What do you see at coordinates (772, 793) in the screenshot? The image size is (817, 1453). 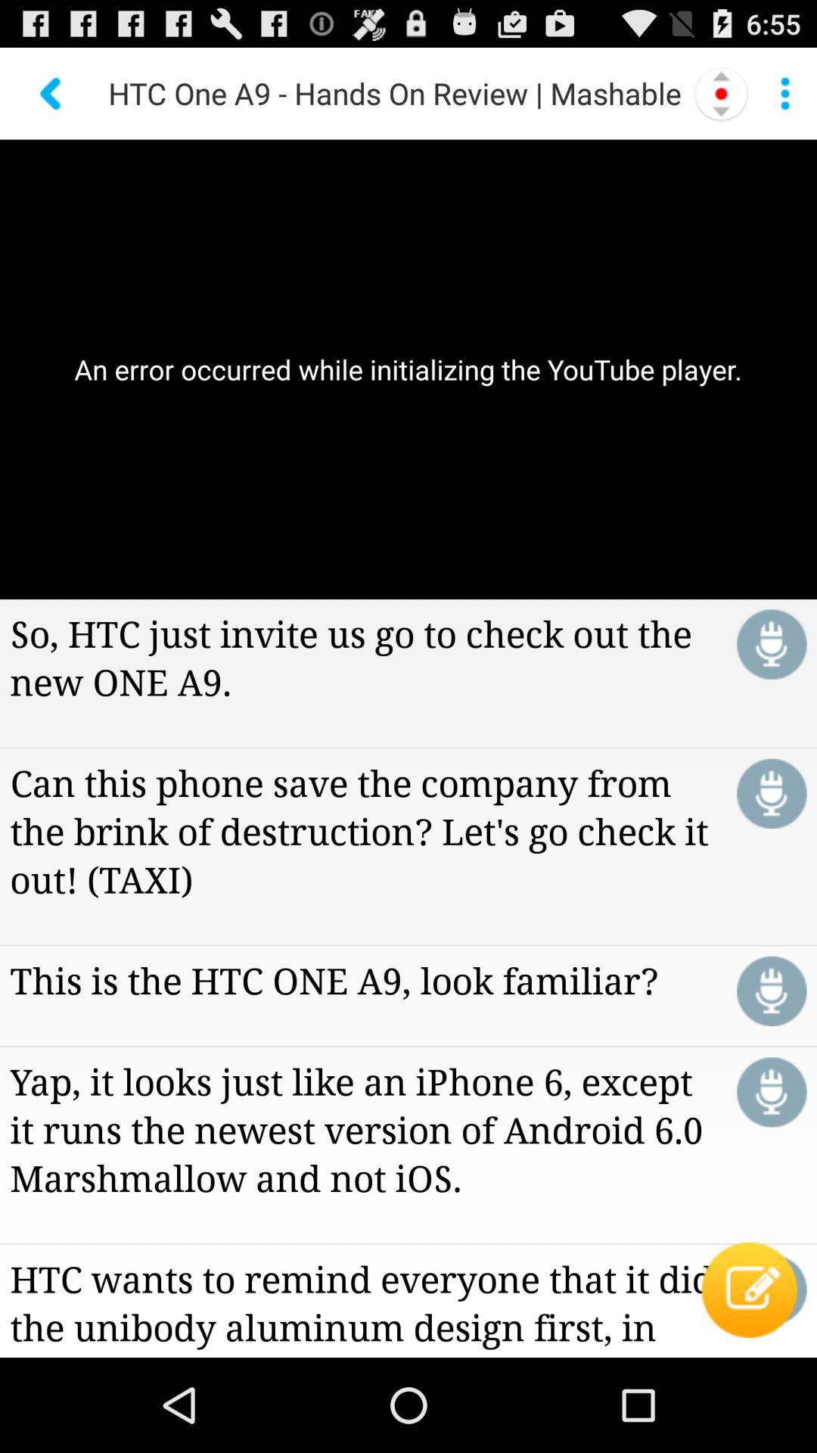 I see `switch to listen` at bounding box center [772, 793].